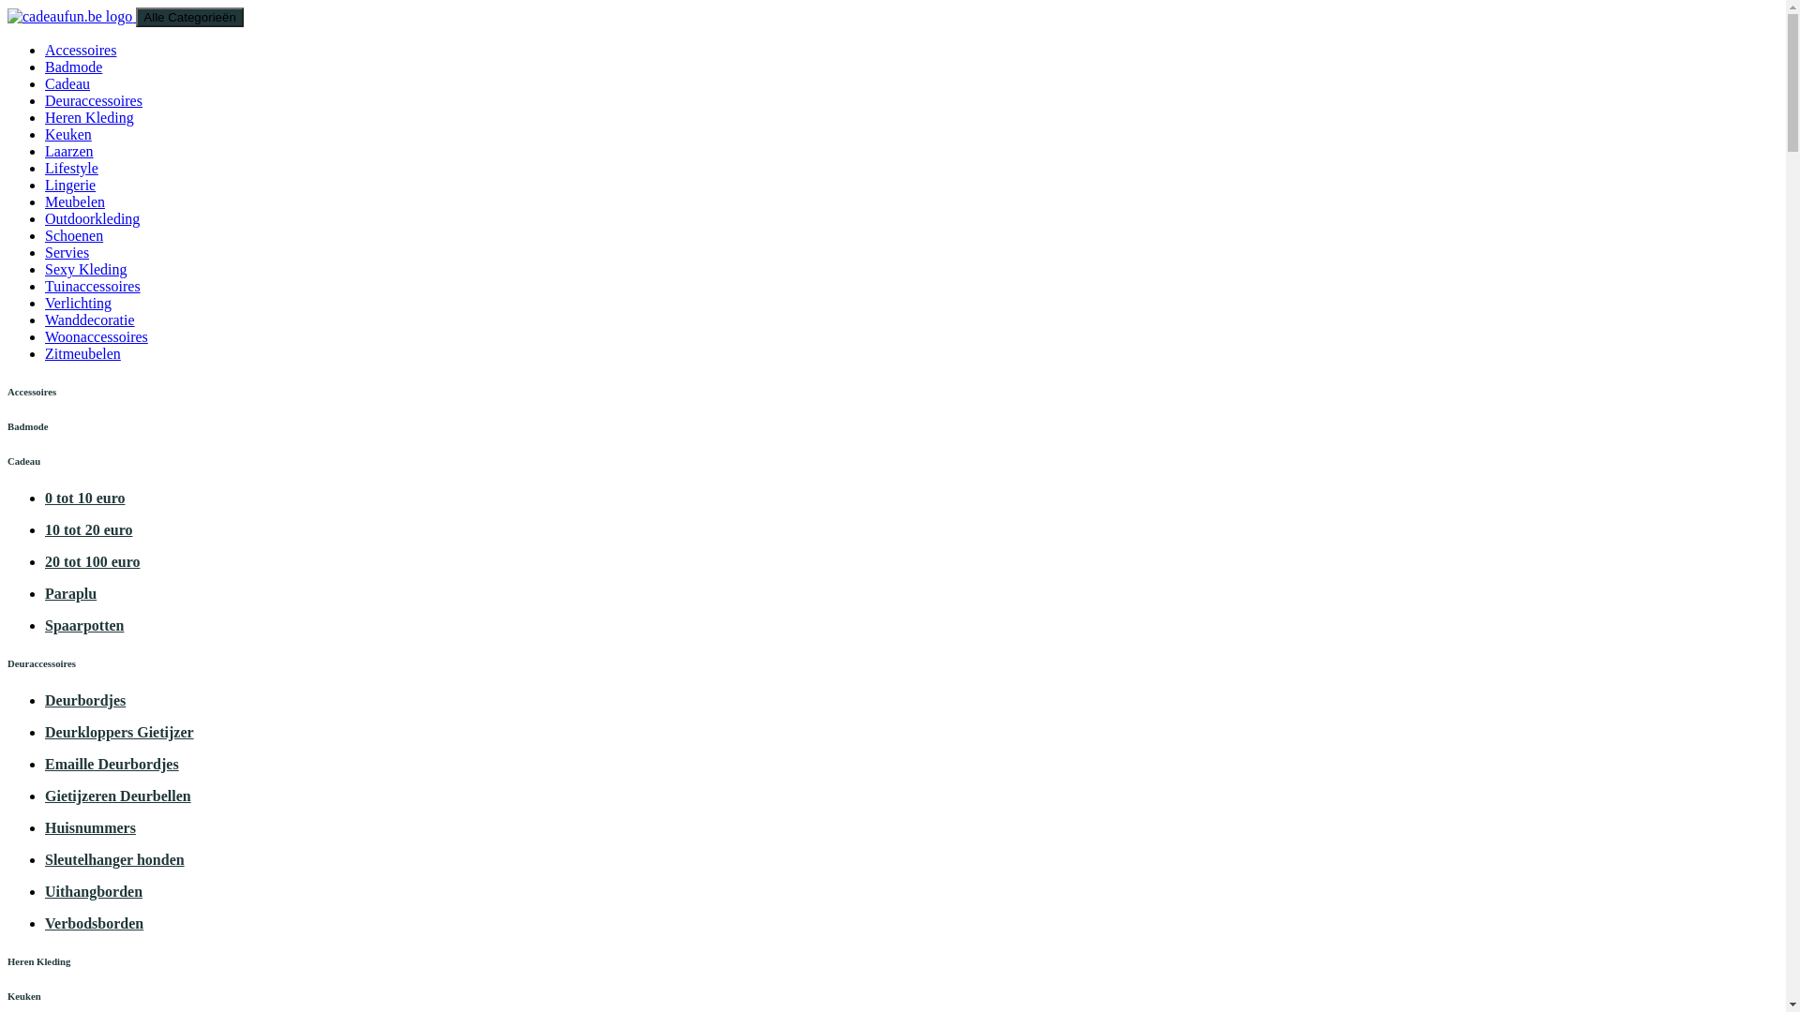 This screenshot has width=1800, height=1012. Describe the element at coordinates (75, 202) in the screenshot. I see `Meubelen` at that location.